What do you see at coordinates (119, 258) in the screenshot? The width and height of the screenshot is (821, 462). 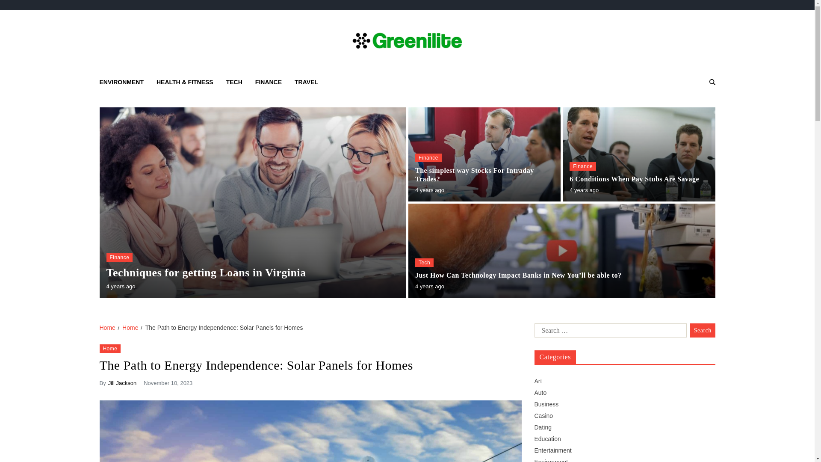 I see `Finance` at bounding box center [119, 258].